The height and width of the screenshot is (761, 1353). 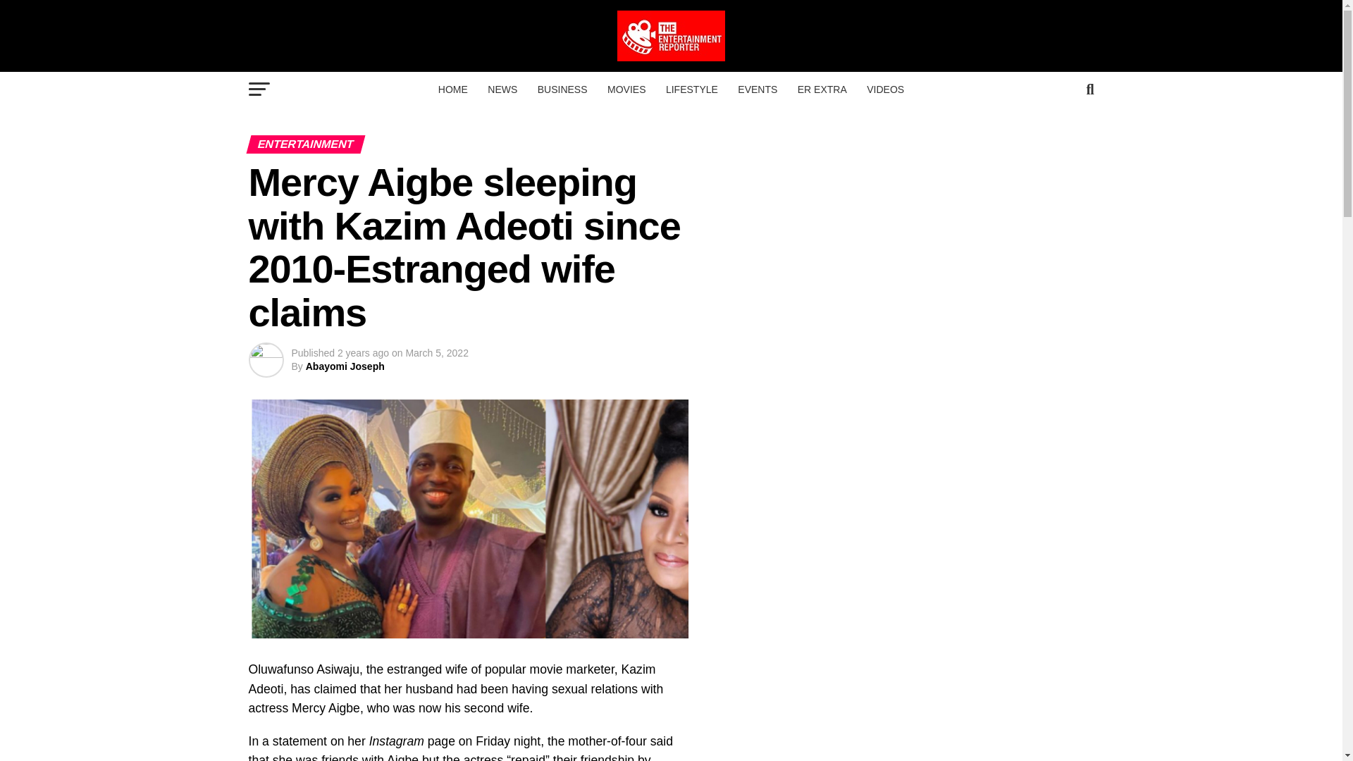 I want to click on ER EXTRA, so click(x=822, y=89).